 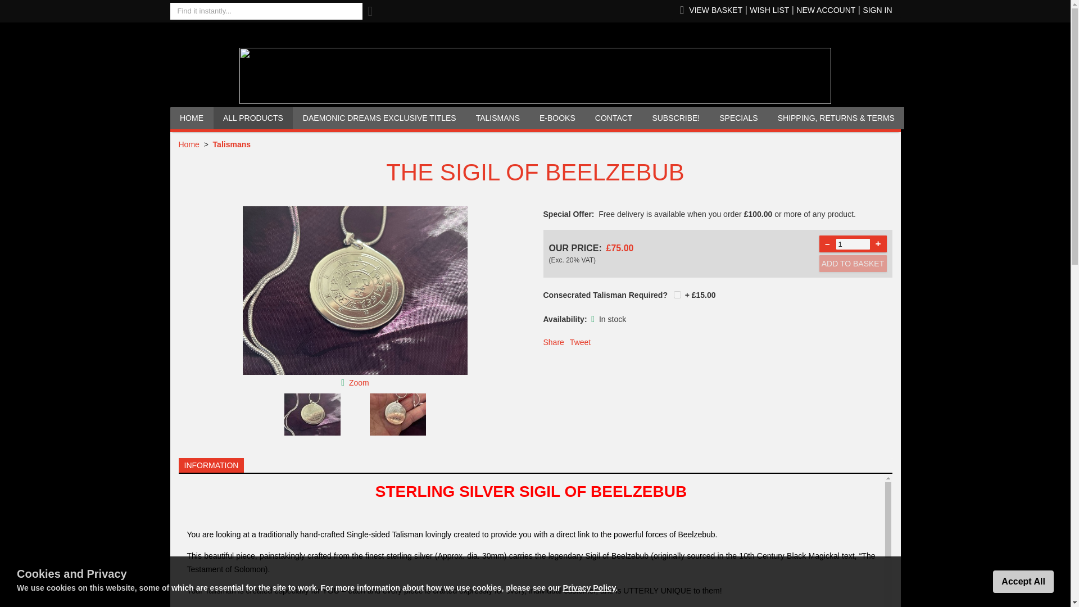 I want to click on ADD TO BASKET, so click(x=853, y=263).